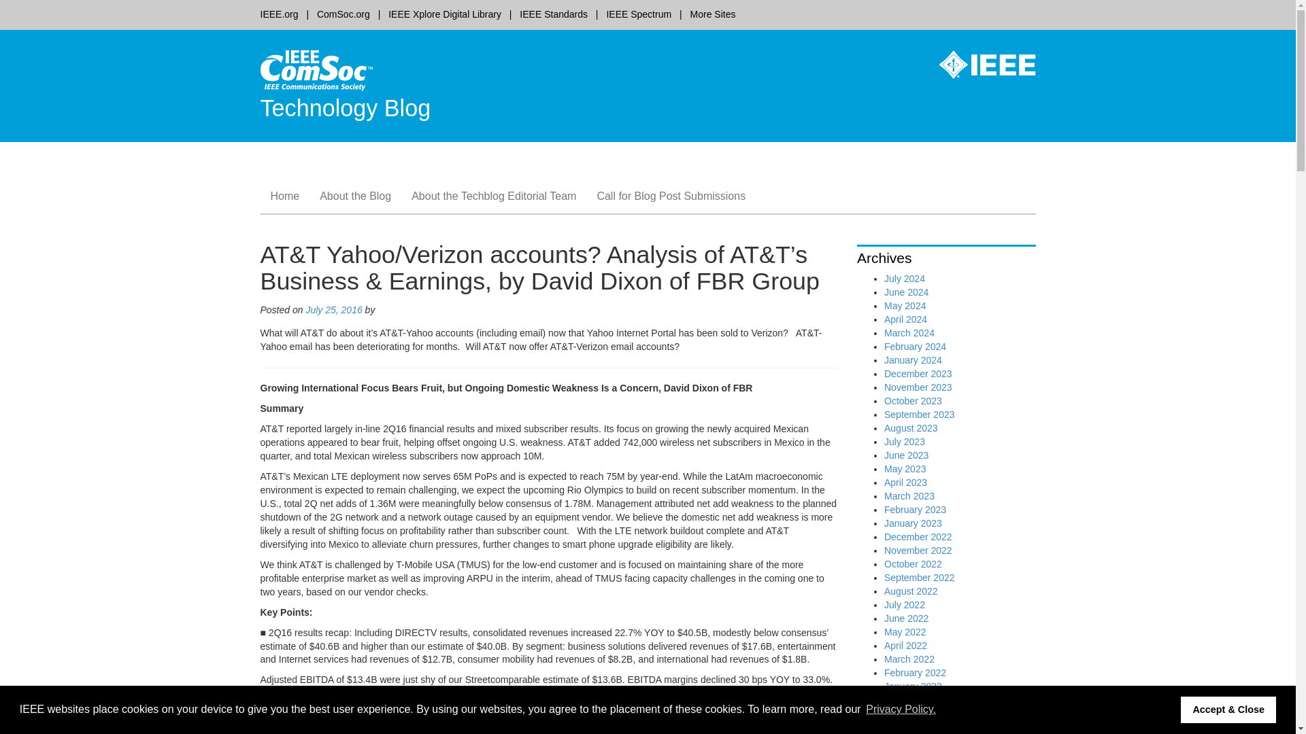  Describe the element at coordinates (355, 196) in the screenshot. I see `About the Blog` at that location.